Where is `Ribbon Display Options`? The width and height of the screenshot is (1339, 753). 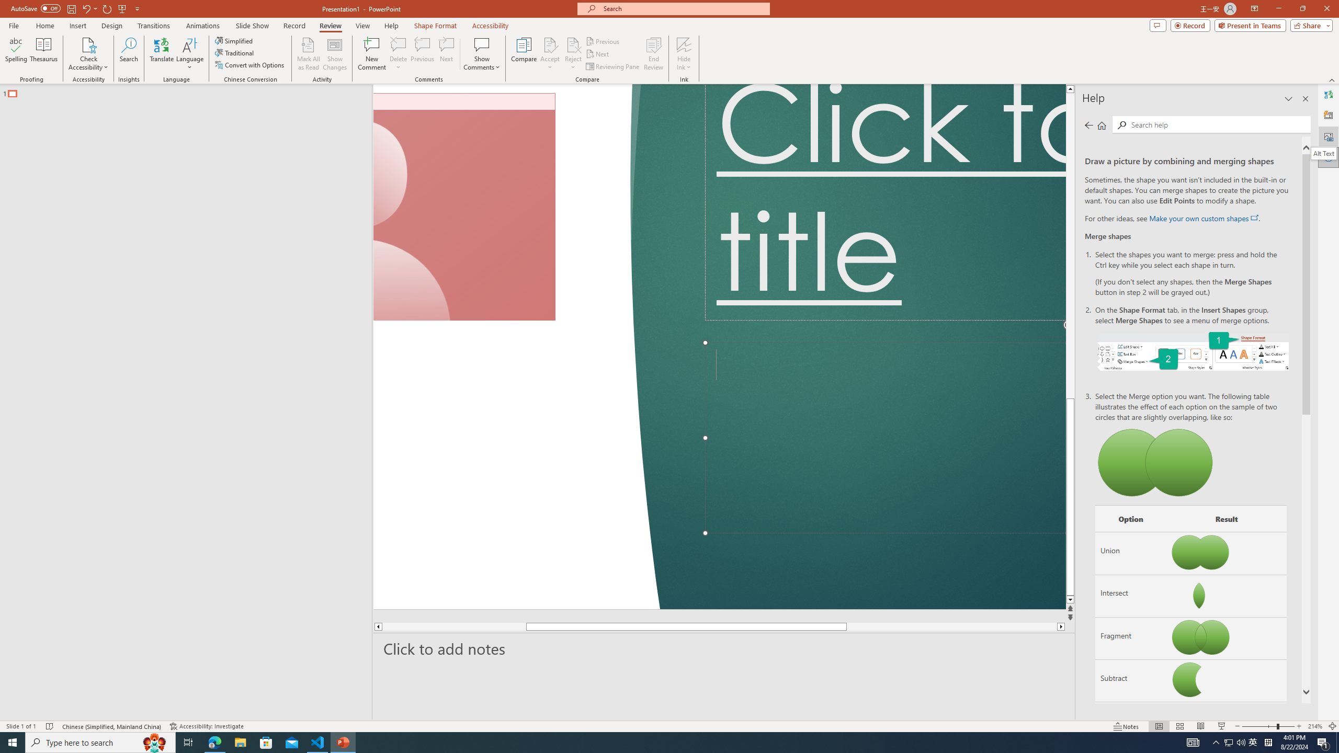
Ribbon Display Options is located at coordinates (1254, 9).